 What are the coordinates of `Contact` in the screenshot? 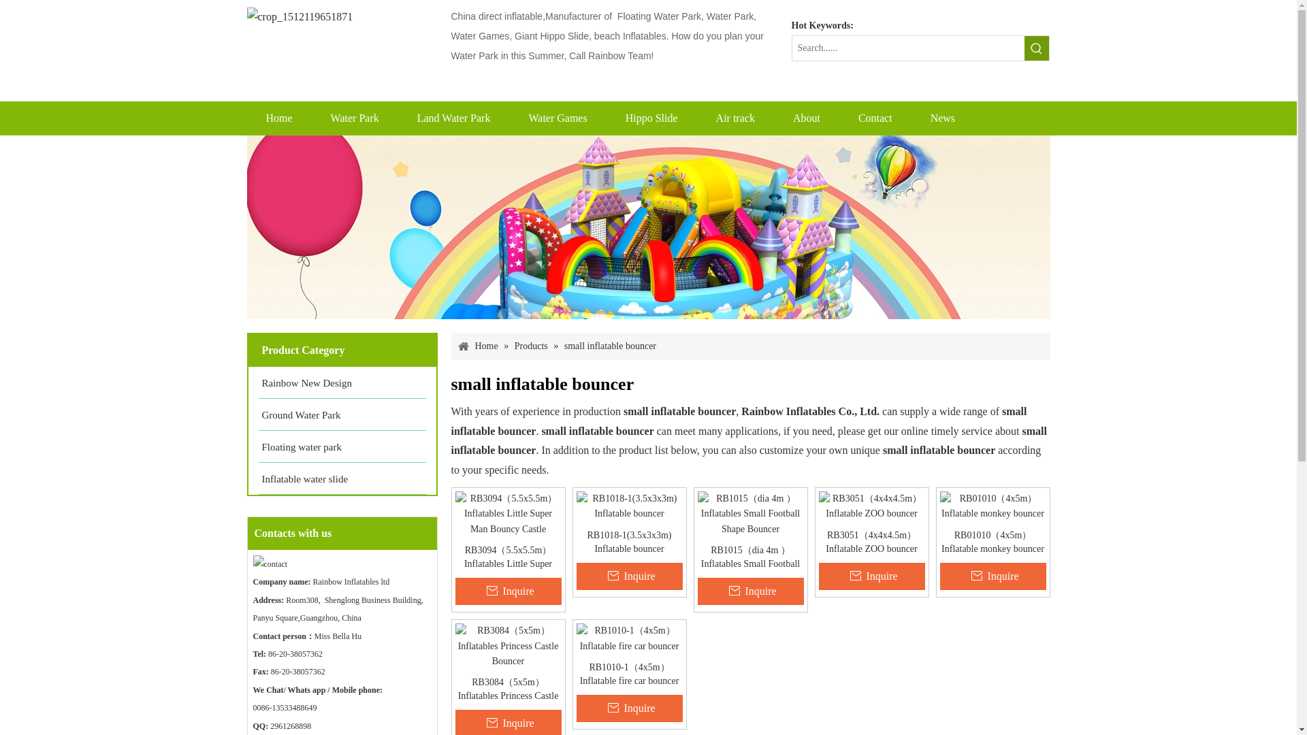 It's located at (875, 118).